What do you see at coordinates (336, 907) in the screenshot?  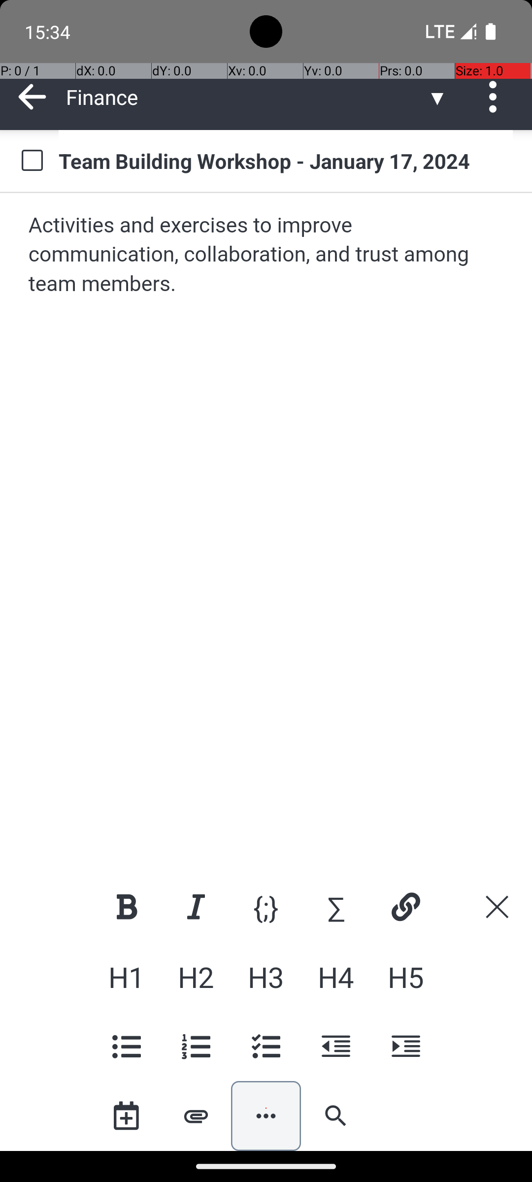 I see `KaTeX` at bounding box center [336, 907].